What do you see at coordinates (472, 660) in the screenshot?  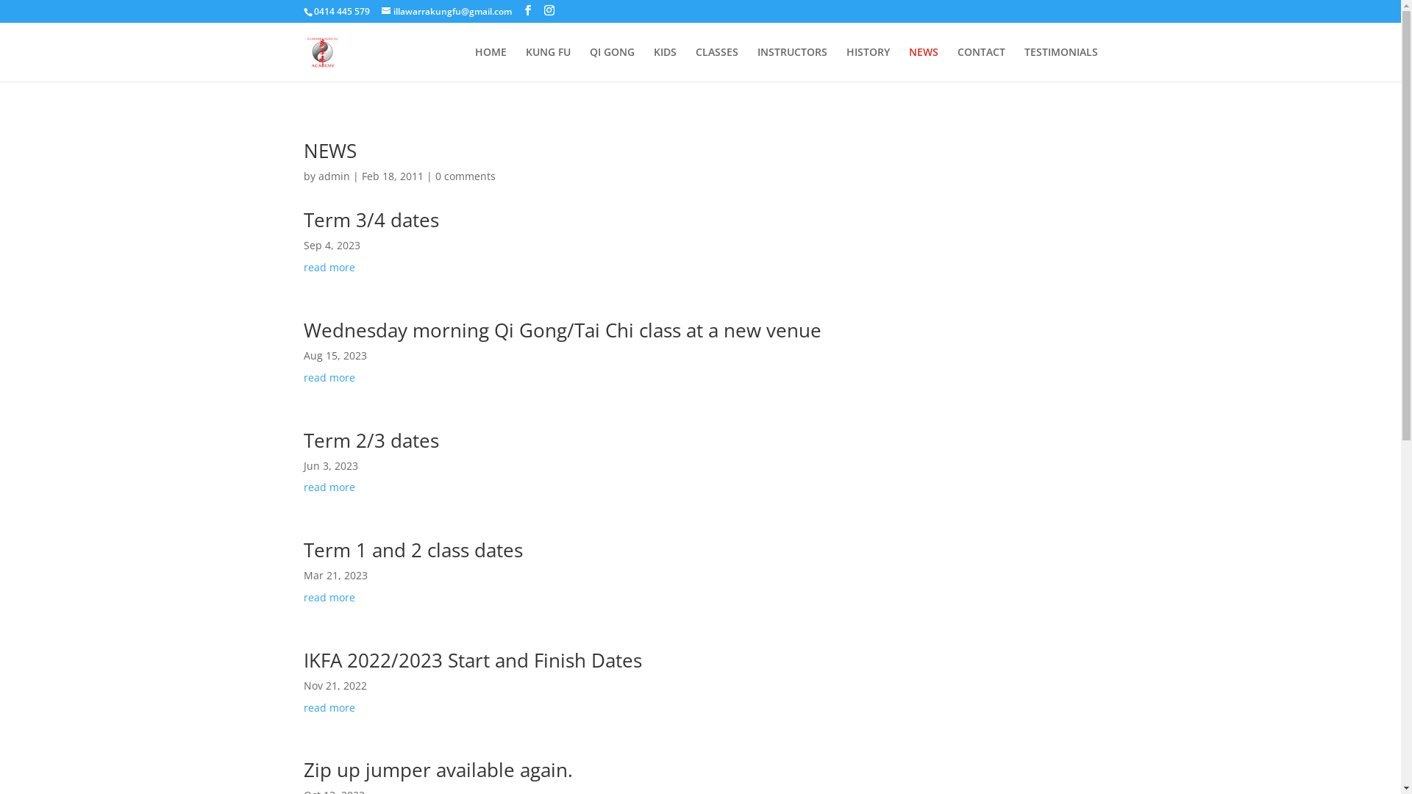 I see `IKFA 2022/2023 Start and Finish Dates` at bounding box center [472, 660].